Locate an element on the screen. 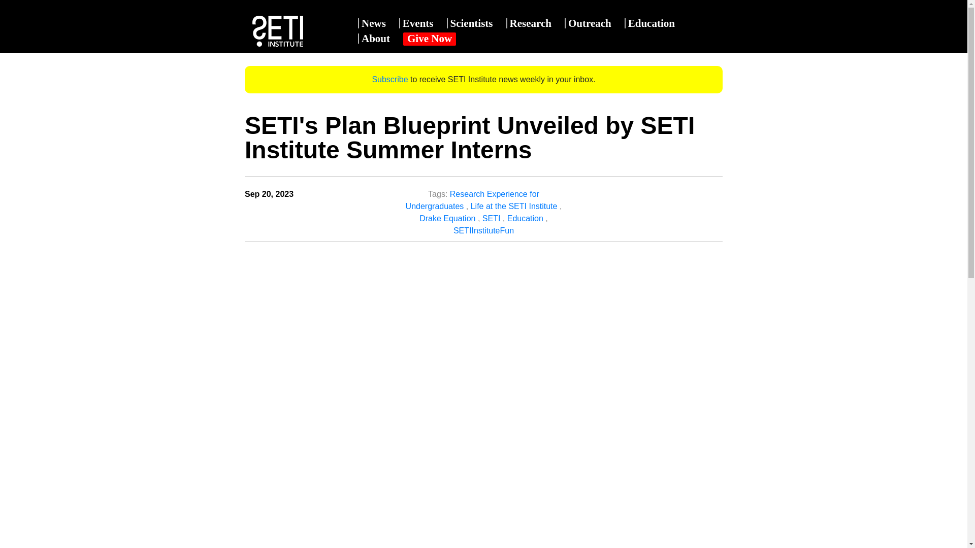  Home is located at coordinates (278, 31).